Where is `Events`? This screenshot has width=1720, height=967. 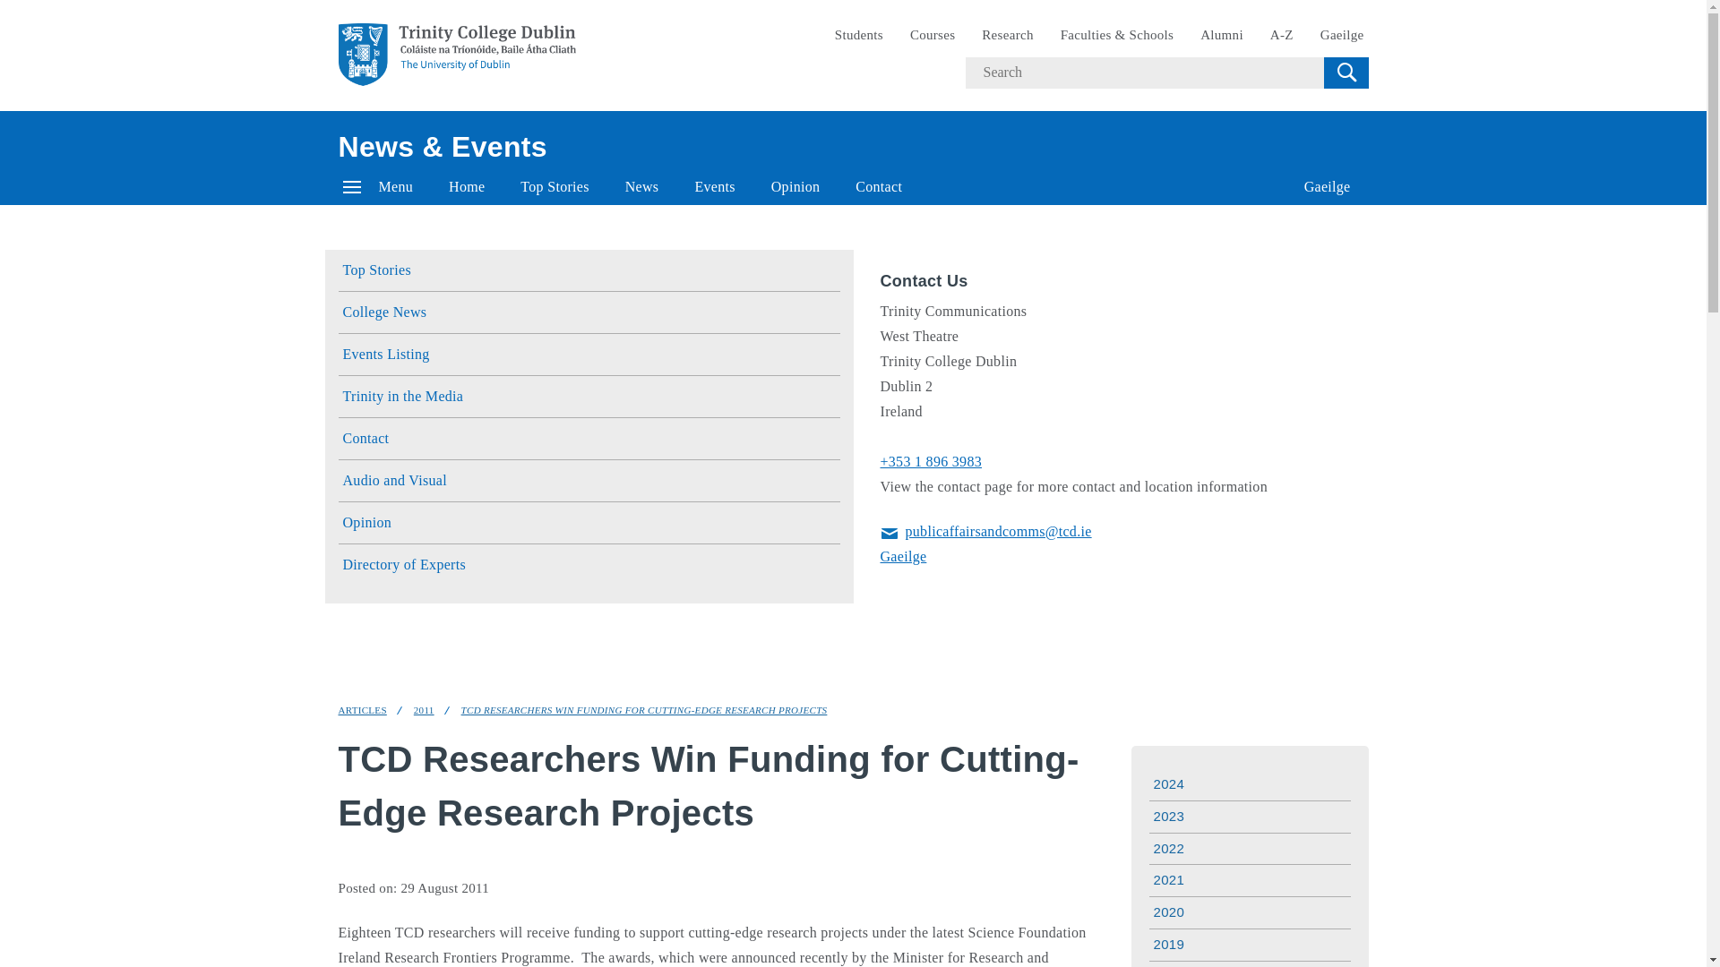
Events is located at coordinates (714, 186).